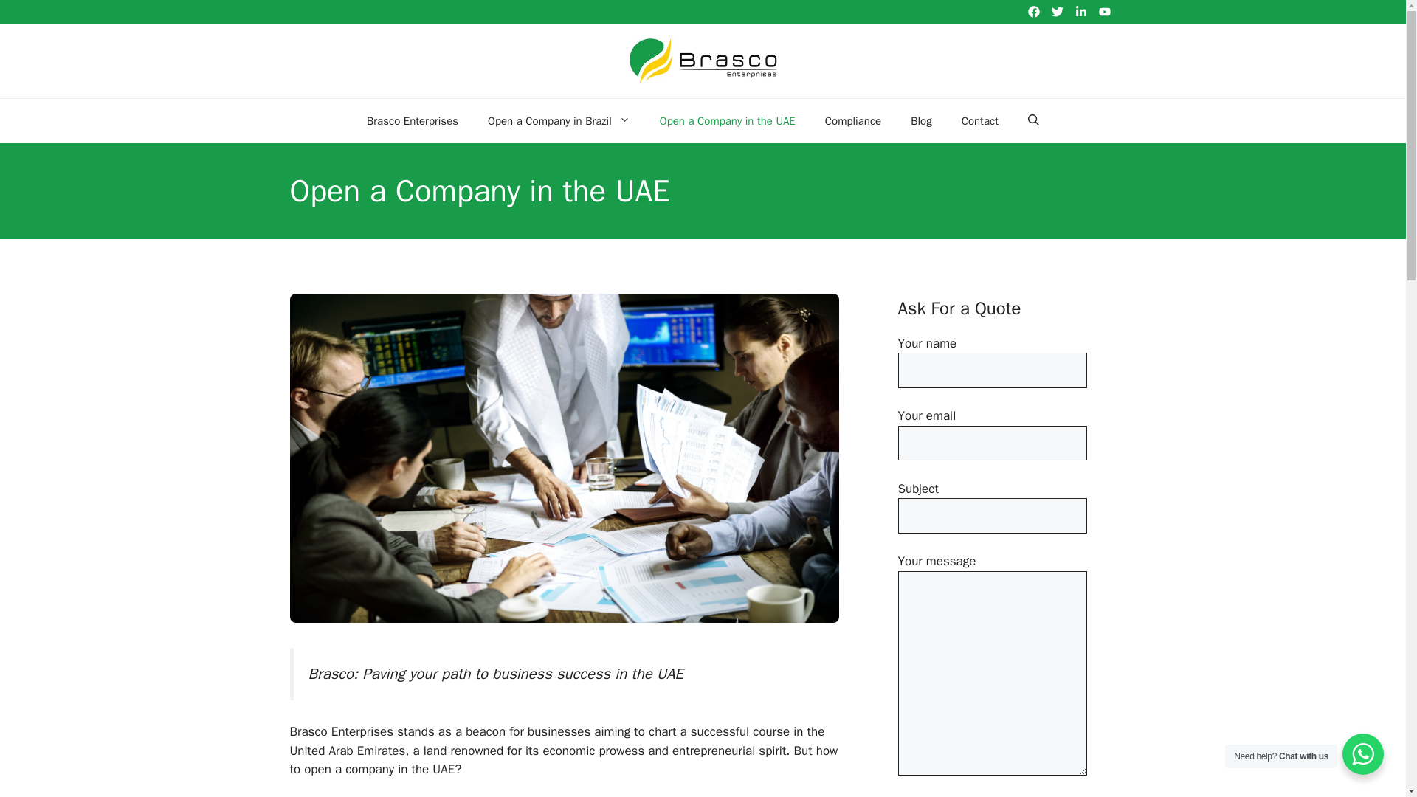 Image resolution: width=1417 pixels, height=797 pixels. What do you see at coordinates (412, 121) in the screenshot?
I see `Brasco Enterprises` at bounding box center [412, 121].